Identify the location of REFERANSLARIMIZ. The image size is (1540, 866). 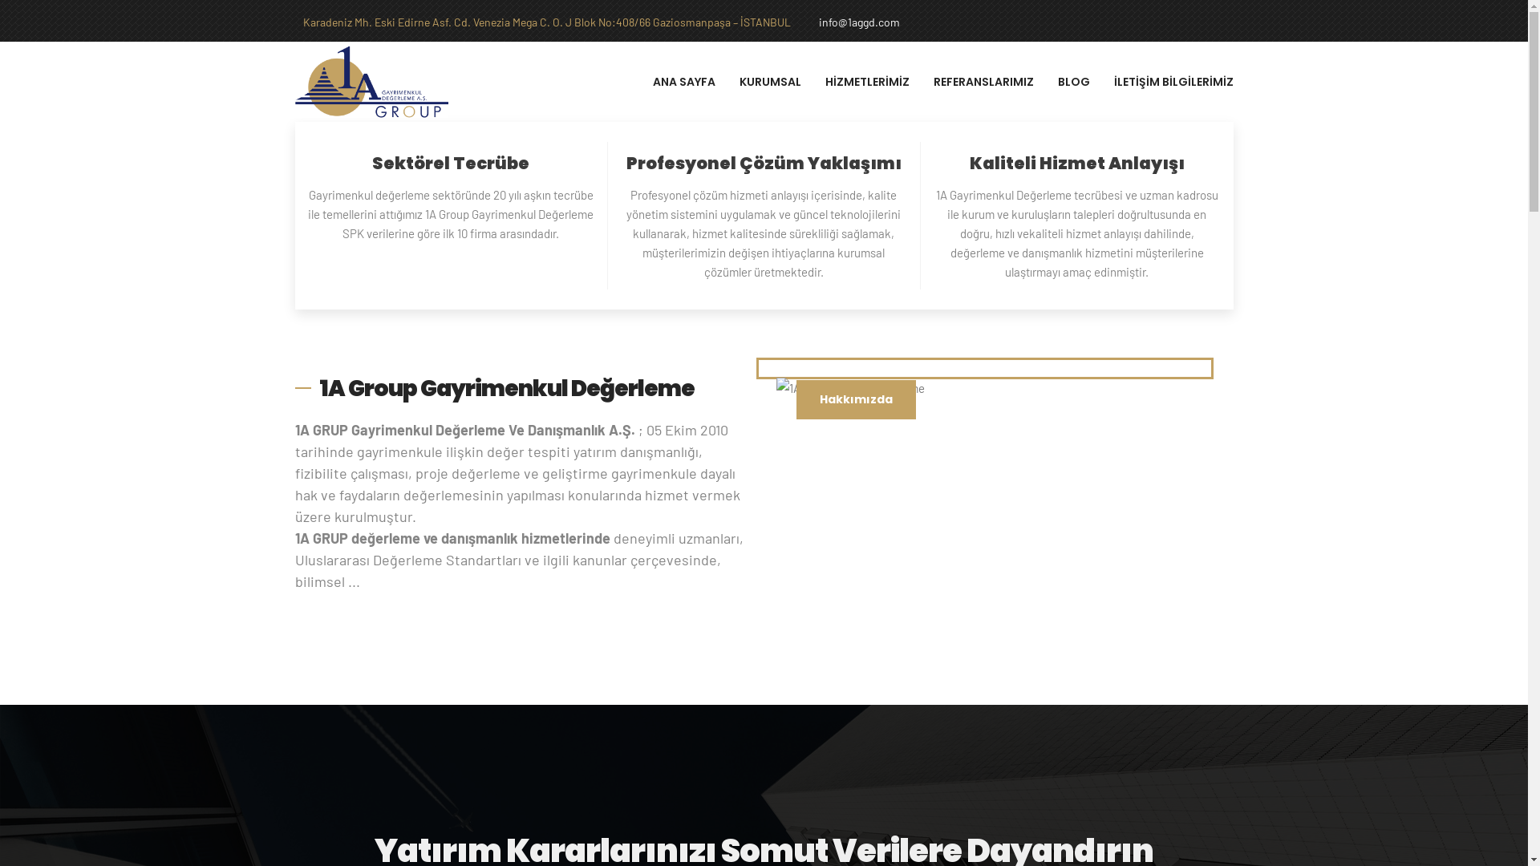
(983, 82).